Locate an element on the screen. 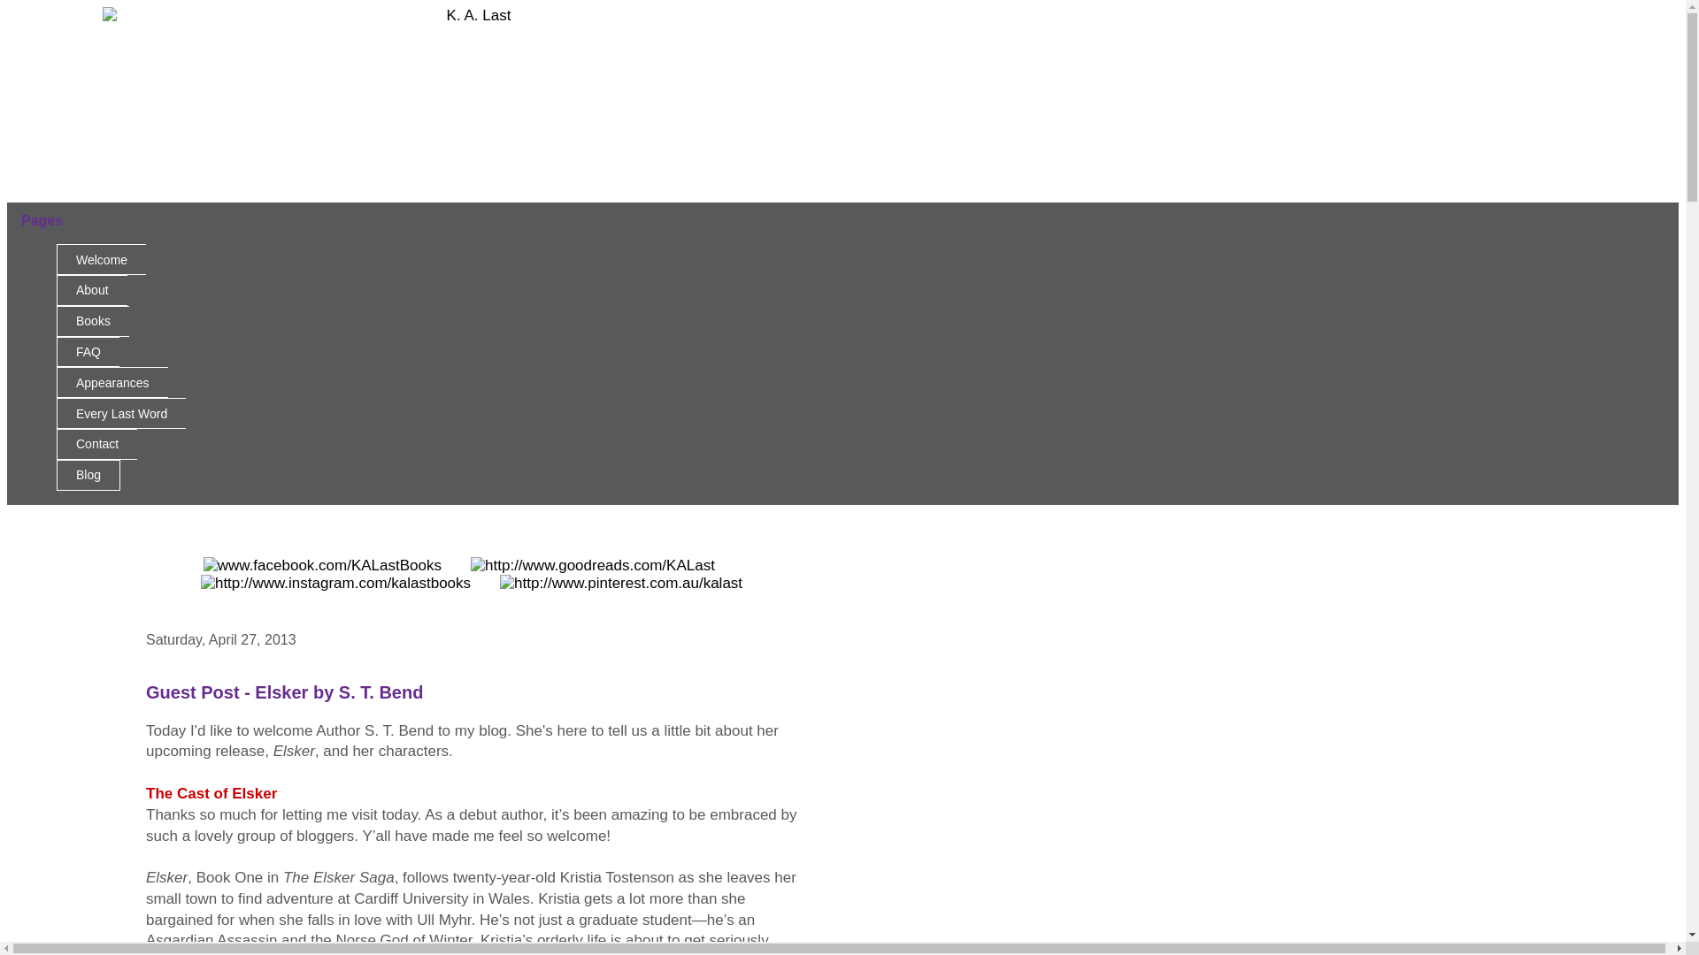 This screenshot has height=955, width=1699. Welcome is located at coordinates (101, 260).